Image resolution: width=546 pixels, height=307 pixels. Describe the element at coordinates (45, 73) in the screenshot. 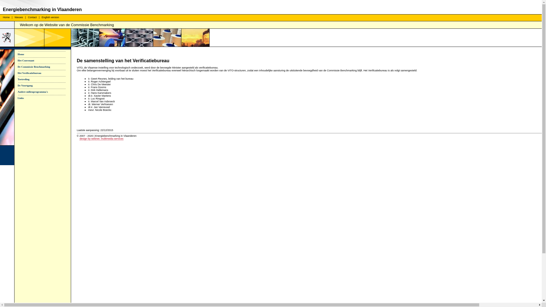

I see `Het Verificatiebureau` at that location.